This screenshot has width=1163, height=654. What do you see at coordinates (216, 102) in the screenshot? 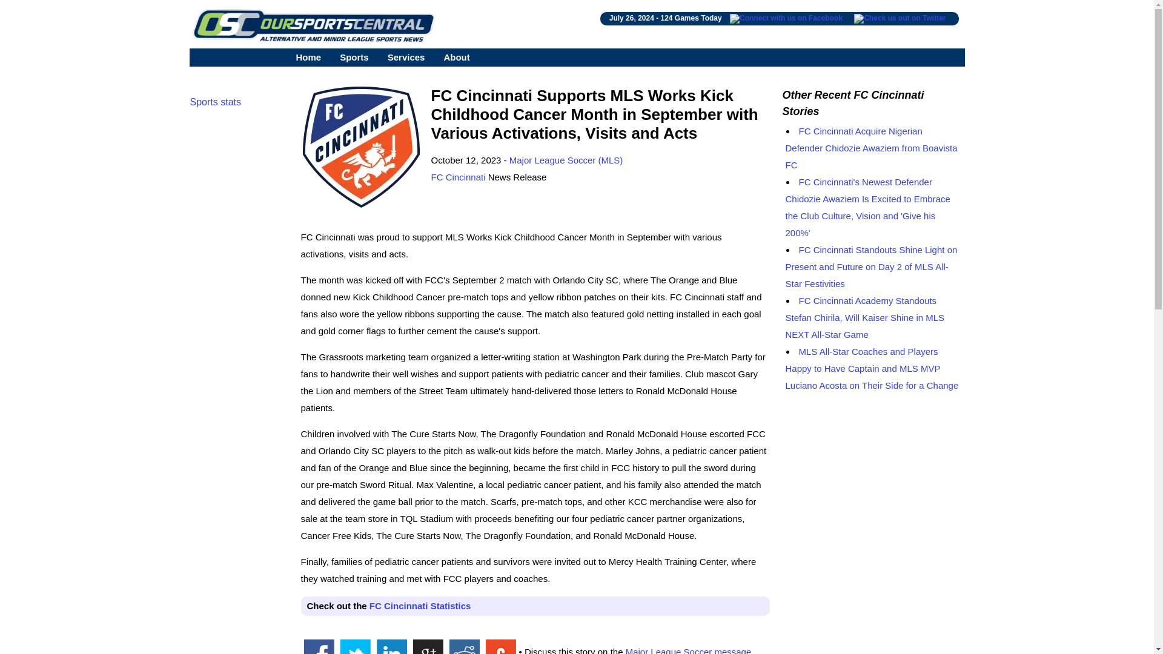
I see `Sports stats` at bounding box center [216, 102].